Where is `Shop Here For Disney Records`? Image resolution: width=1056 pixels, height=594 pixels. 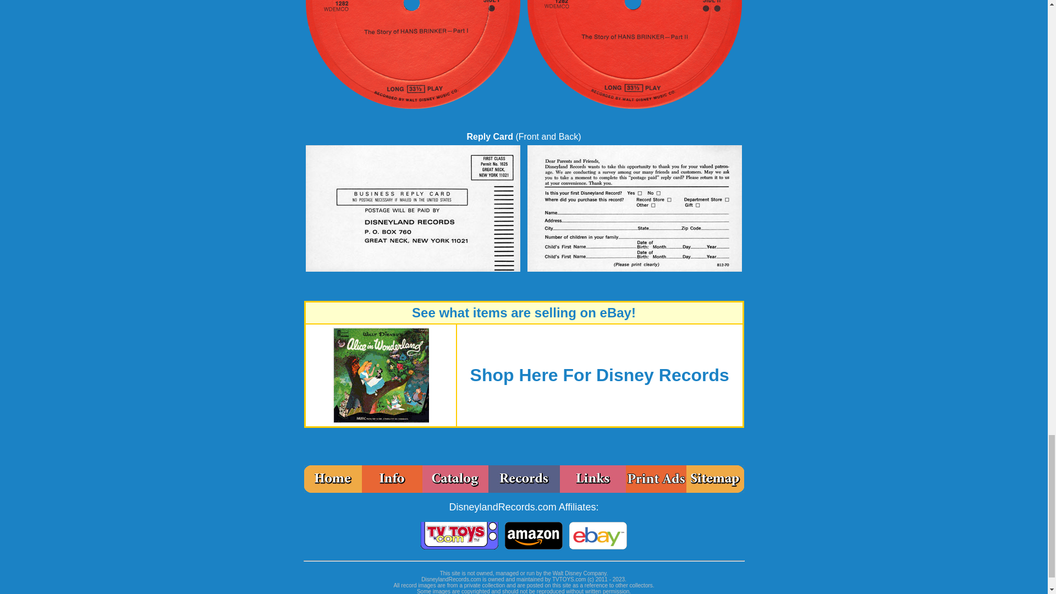 Shop Here For Disney Records is located at coordinates (599, 378).